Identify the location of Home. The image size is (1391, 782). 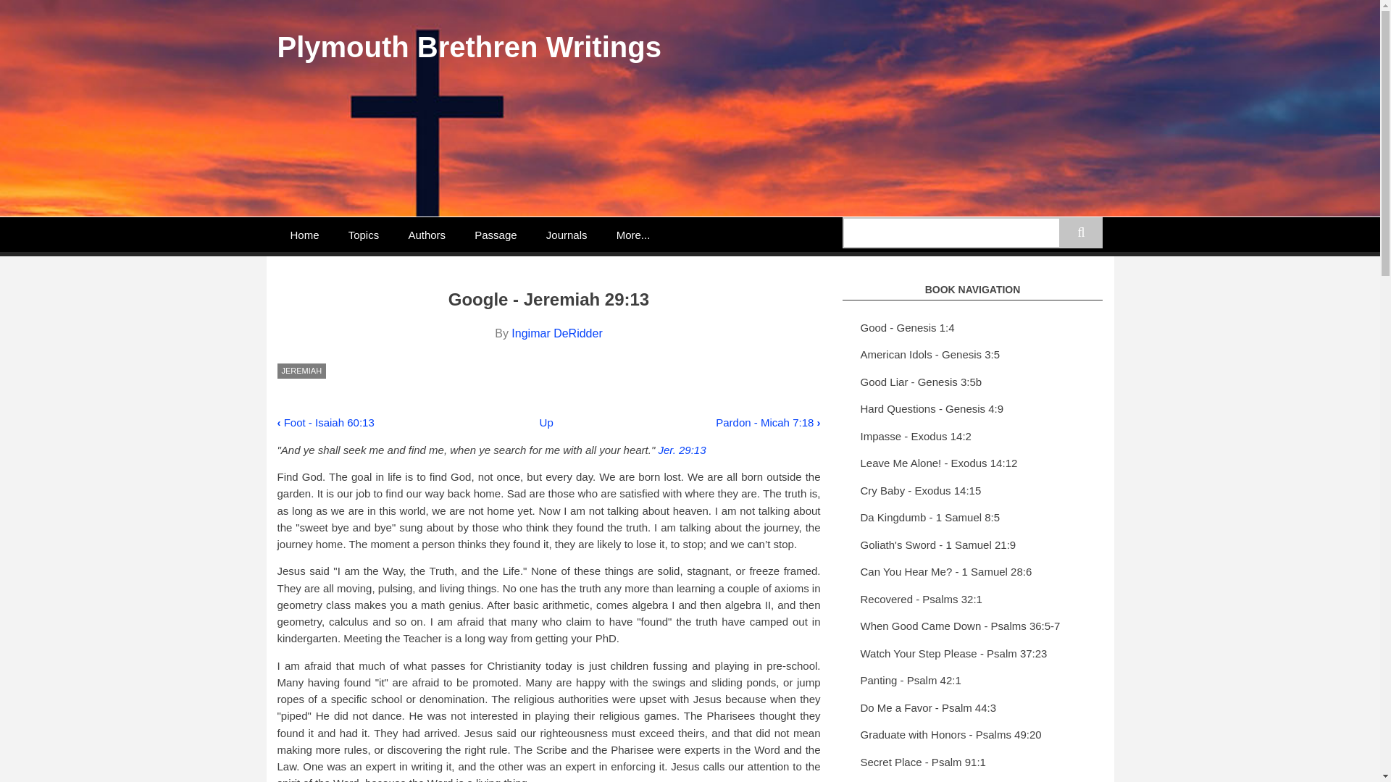
(469, 47).